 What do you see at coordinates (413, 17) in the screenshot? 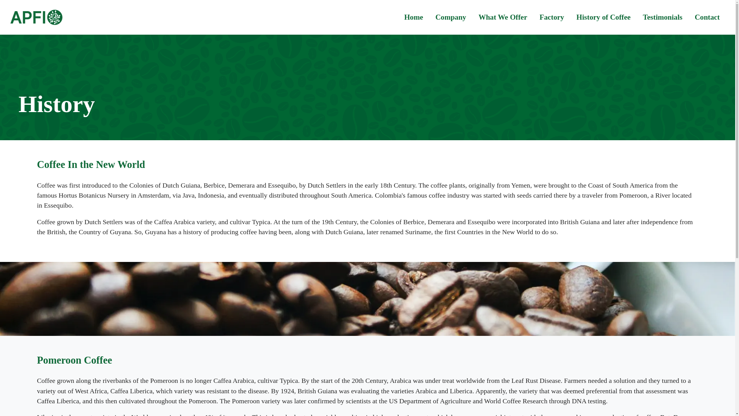
I see `Home` at bounding box center [413, 17].